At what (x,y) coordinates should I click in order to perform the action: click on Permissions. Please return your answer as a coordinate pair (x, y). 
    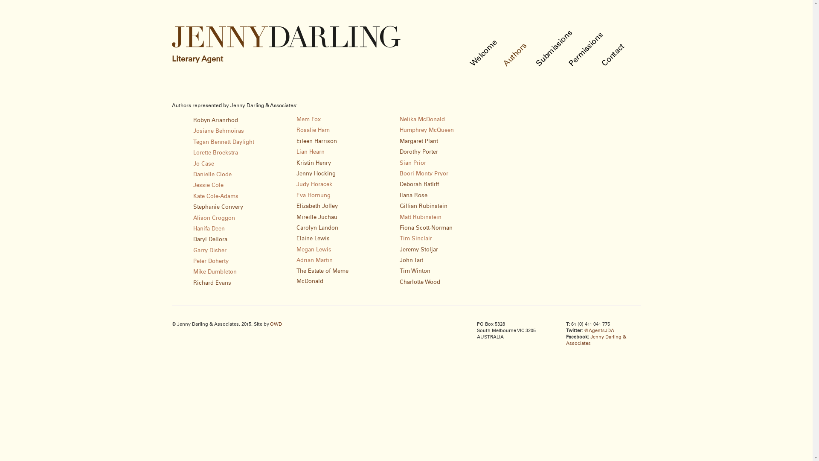
    Looking at the image, I should click on (590, 35).